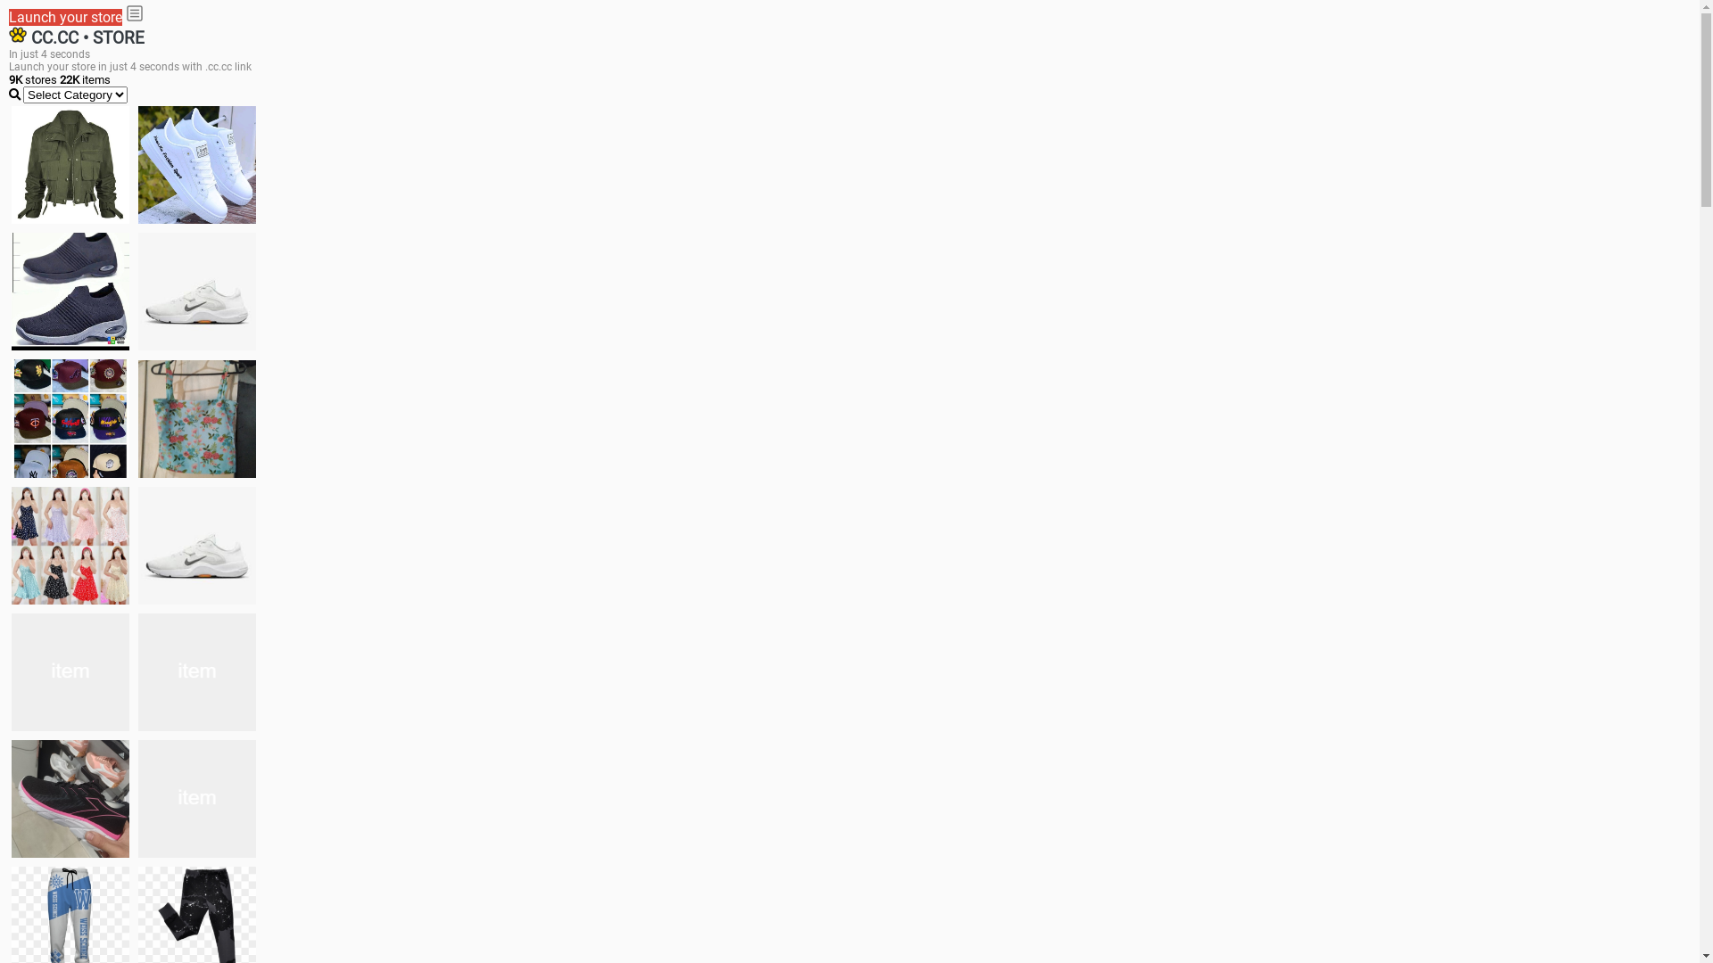 The height and width of the screenshot is (963, 1713). I want to click on Short pant, so click(197, 799).